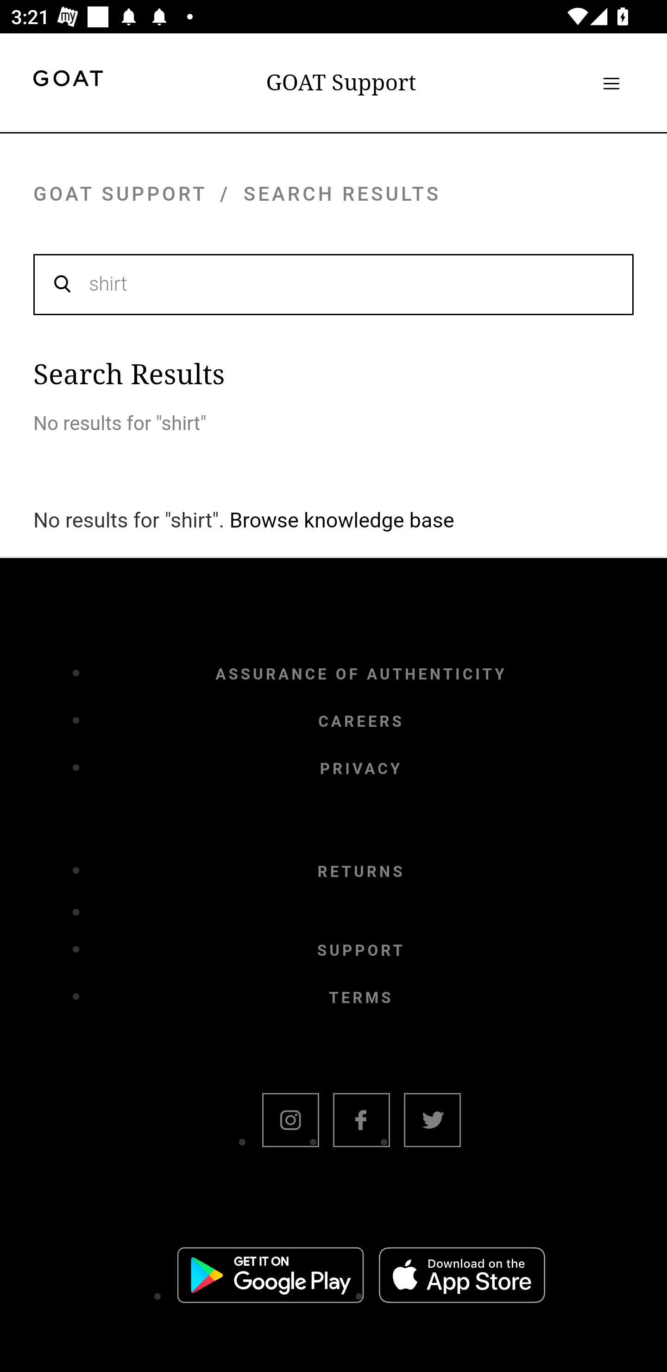  I want to click on Google Playstore badge, so click(271, 1277).